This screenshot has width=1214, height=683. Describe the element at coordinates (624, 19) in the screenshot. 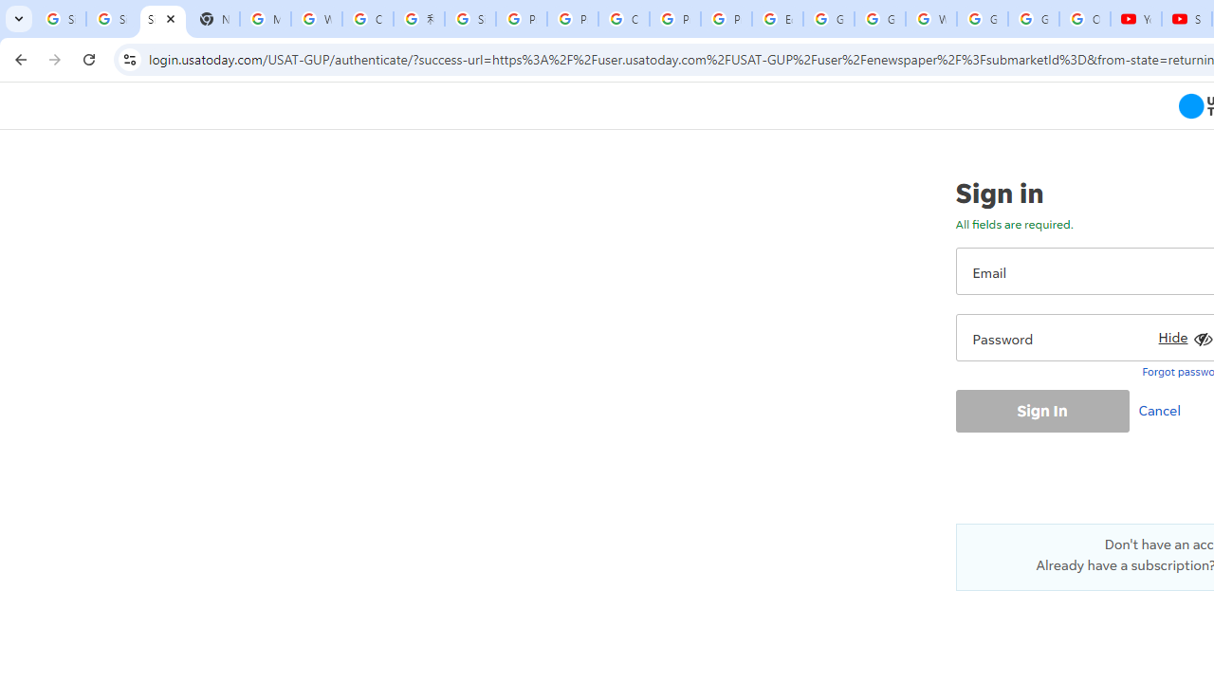

I see `Create your Google Account` at that location.